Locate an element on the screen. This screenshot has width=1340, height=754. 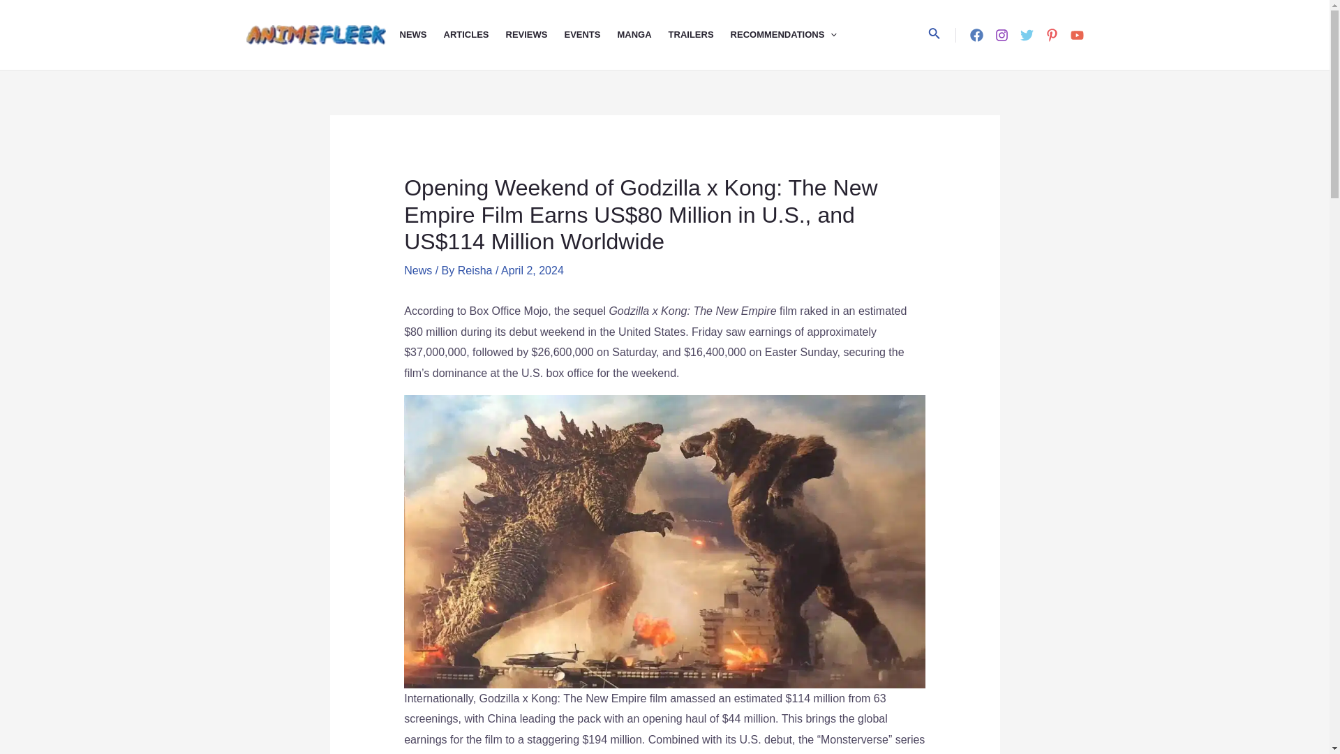
Reisha is located at coordinates (477, 271).